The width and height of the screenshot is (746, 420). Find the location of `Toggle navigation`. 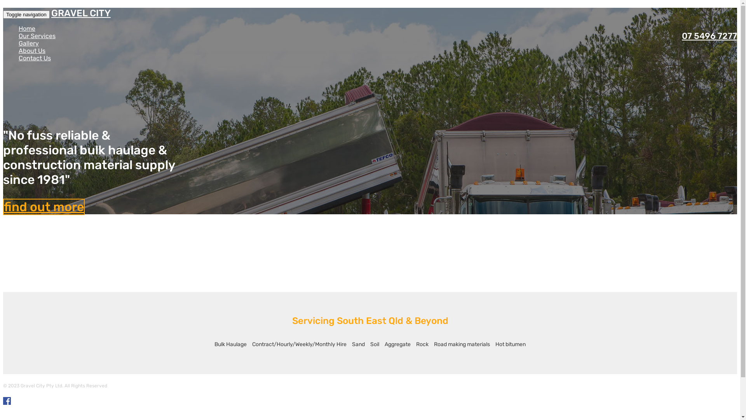

Toggle navigation is located at coordinates (26, 15).